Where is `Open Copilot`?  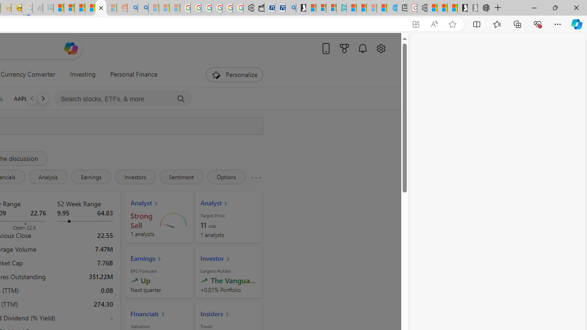
Open Copilot is located at coordinates (71, 48).